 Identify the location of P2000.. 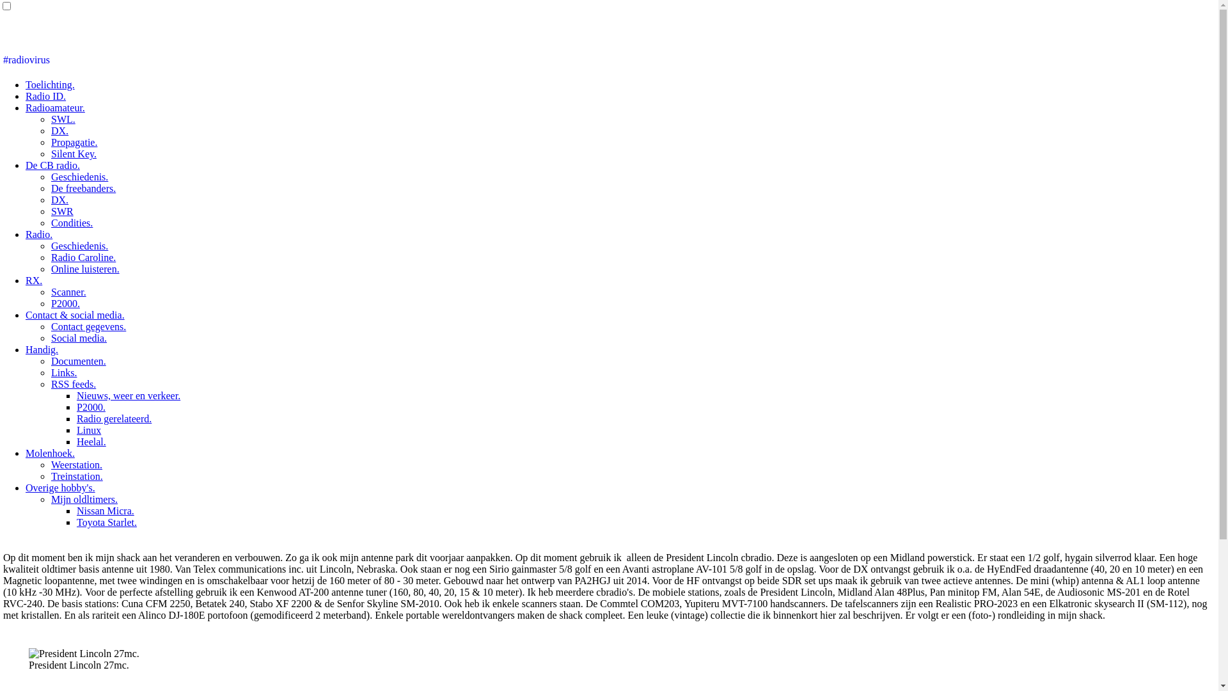
(91, 407).